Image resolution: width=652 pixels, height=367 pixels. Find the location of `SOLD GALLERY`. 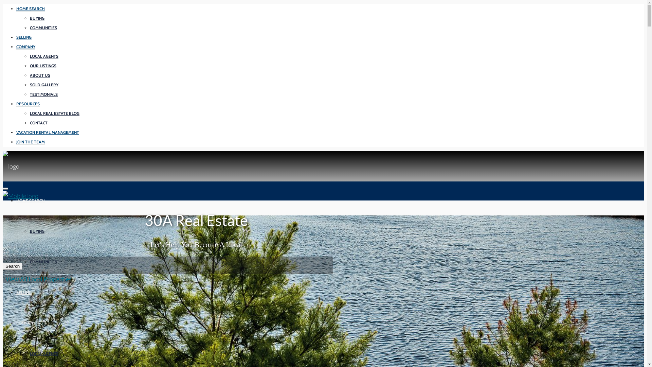

SOLD GALLERY is located at coordinates (44, 85).